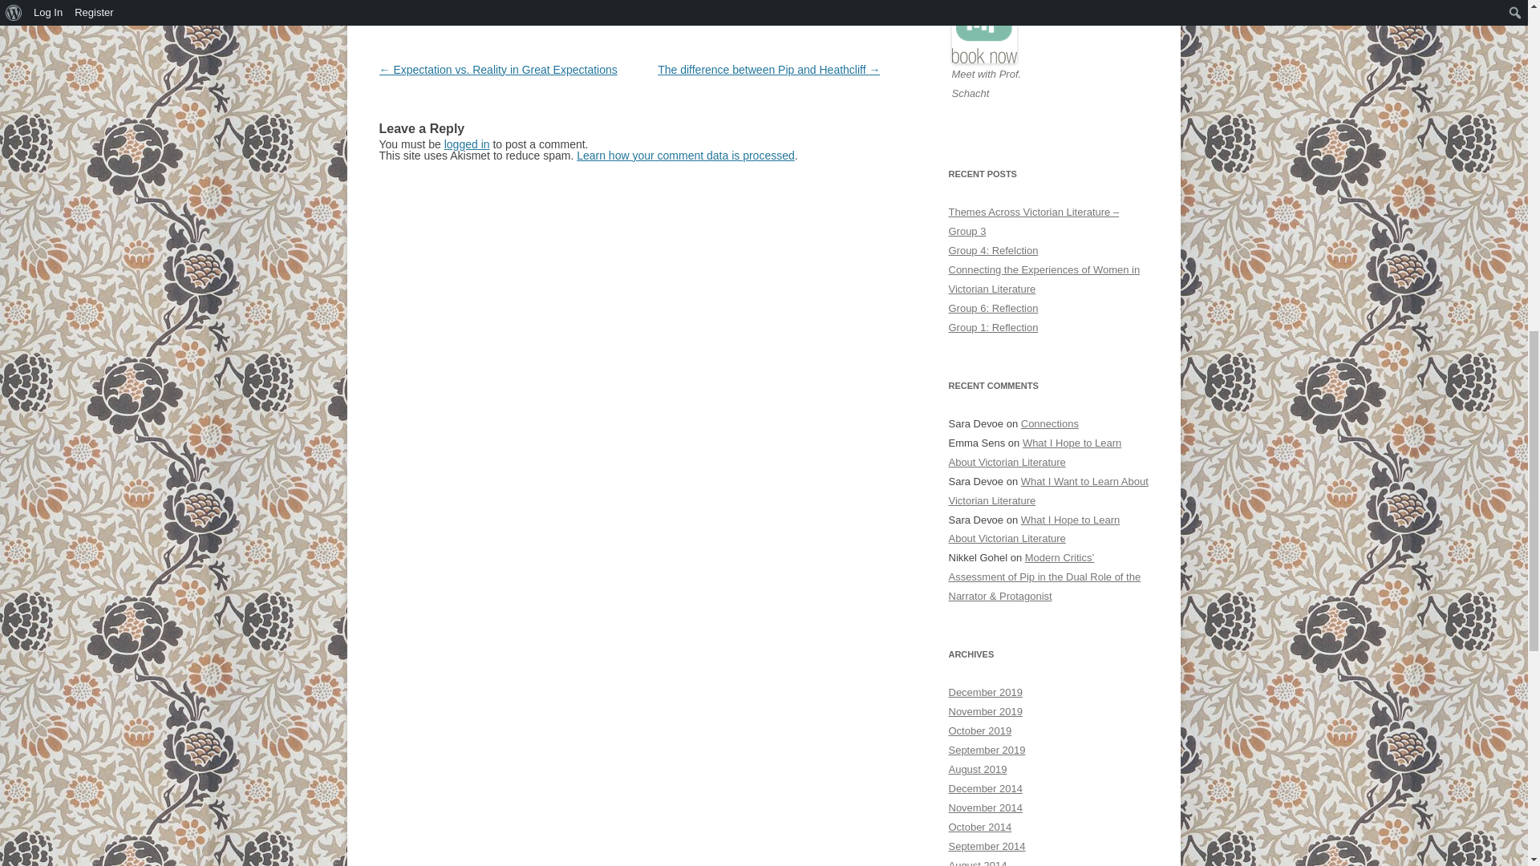 This screenshot has height=866, width=1540. What do you see at coordinates (467, 144) in the screenshot?
I see `logged in` at bounding box center [467, 144].